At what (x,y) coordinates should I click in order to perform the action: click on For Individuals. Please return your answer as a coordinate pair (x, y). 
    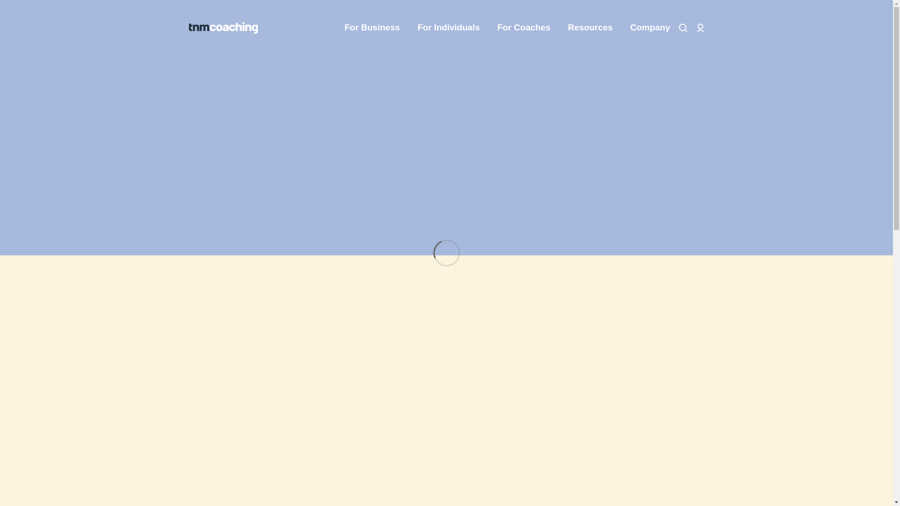
    Looking at the image, I should click on (453, 27).